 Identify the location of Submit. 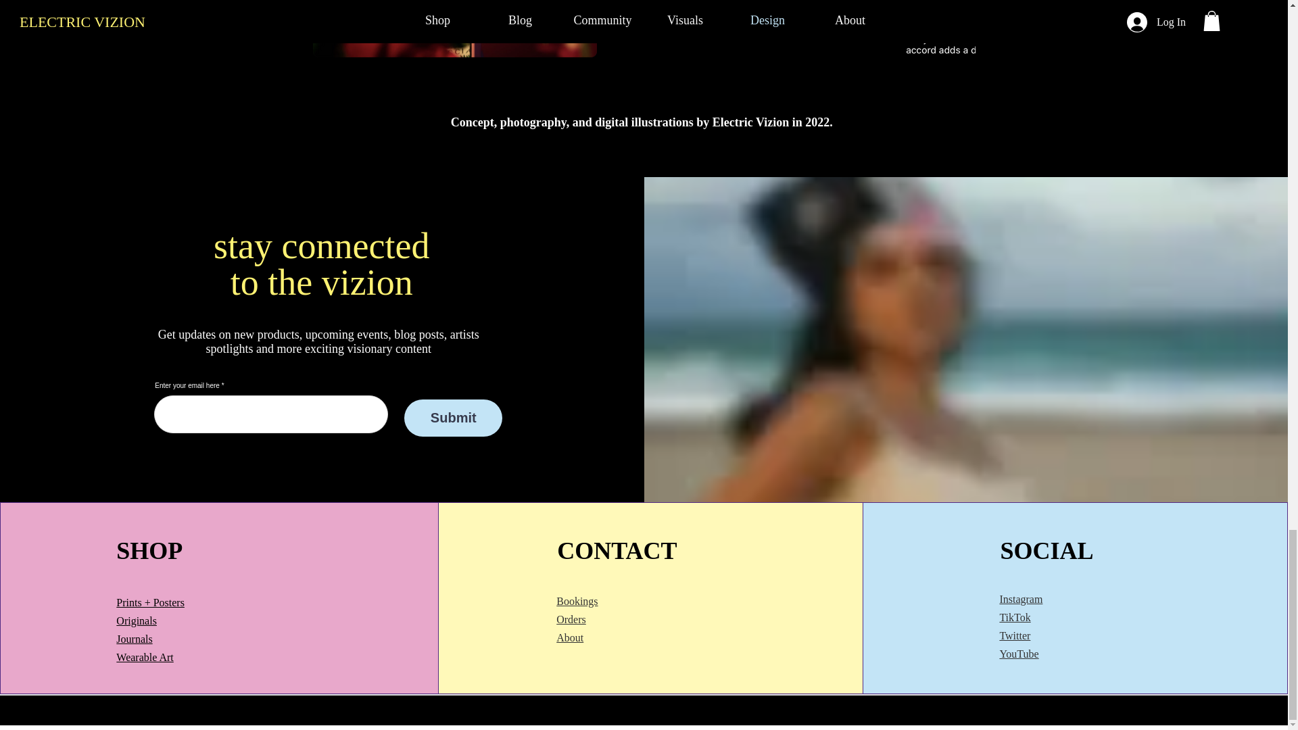
(453, 418).